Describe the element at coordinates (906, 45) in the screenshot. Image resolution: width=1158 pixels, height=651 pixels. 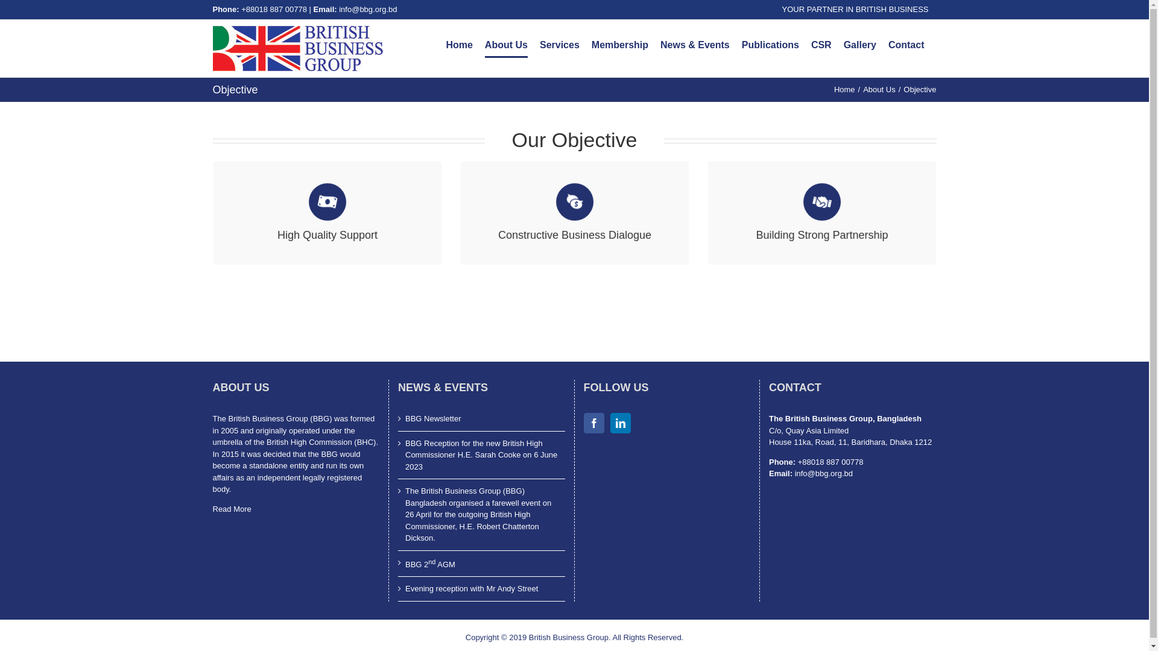
I see `Contact` at that location.